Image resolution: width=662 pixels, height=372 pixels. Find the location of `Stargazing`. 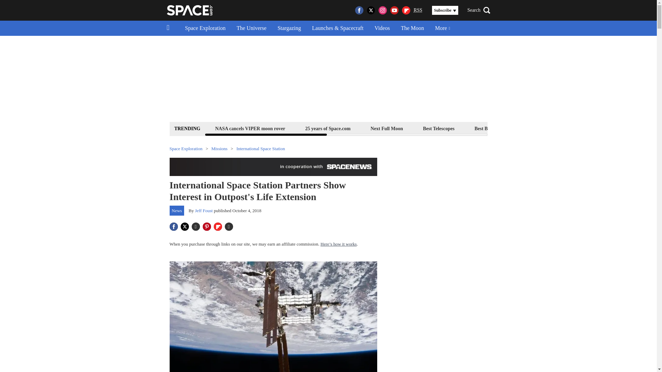

Stargazing is located at coordinates (289, 28).